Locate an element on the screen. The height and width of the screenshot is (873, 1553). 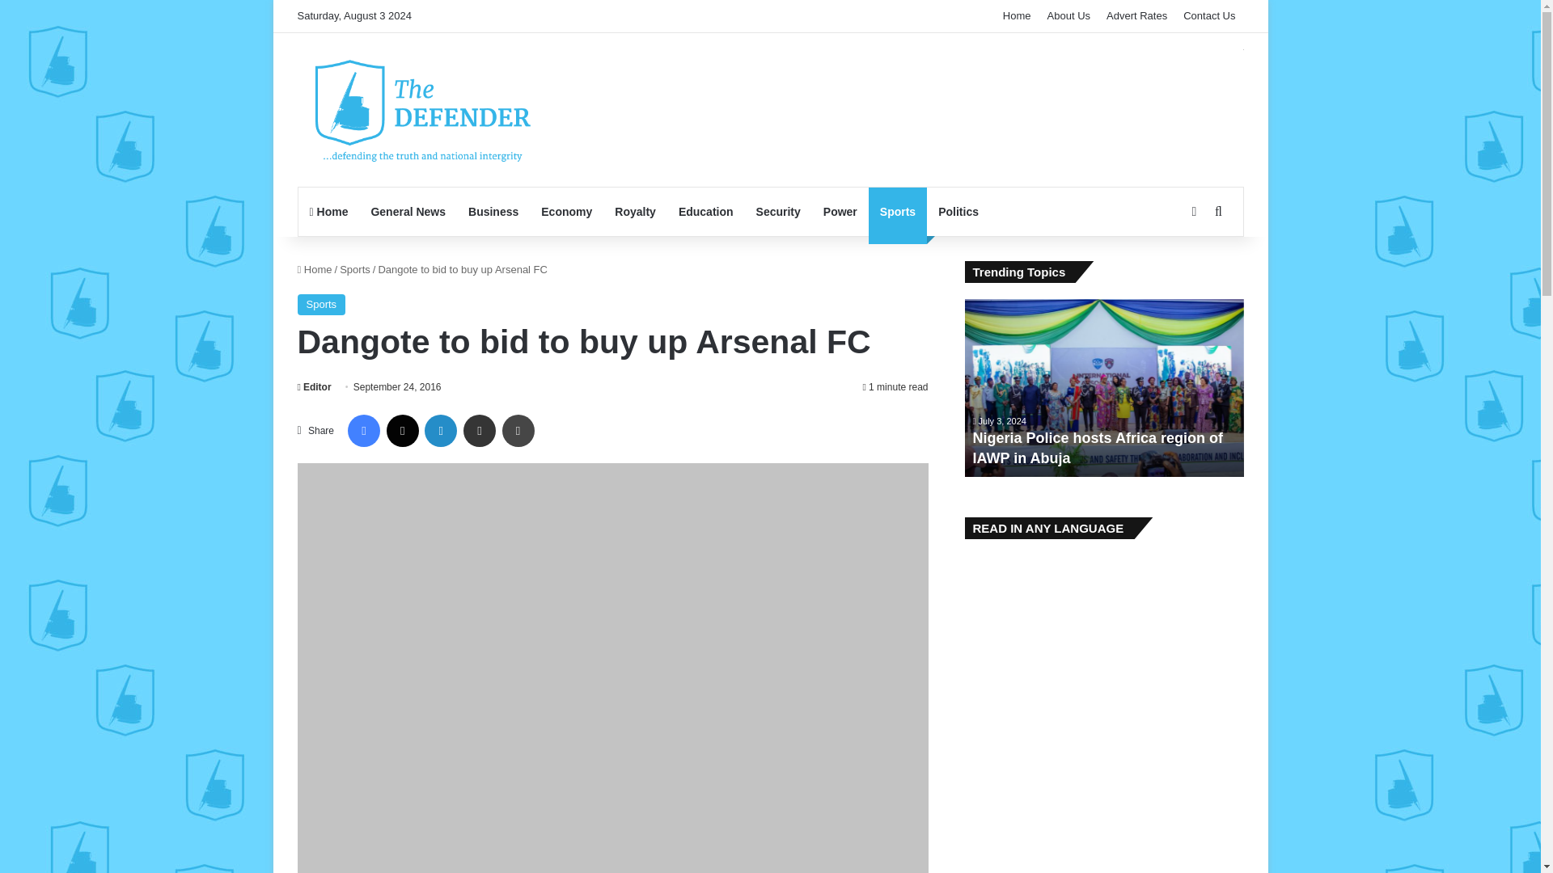
Editor is located at coordinates (315, 386).